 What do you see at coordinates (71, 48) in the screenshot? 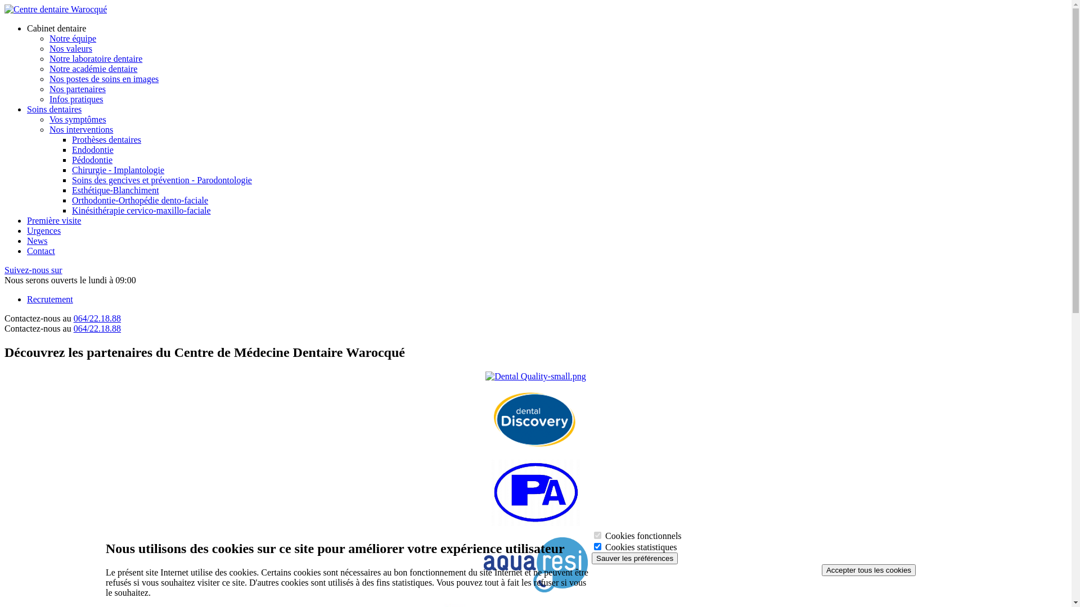
I see `Nos valeurs` at bounding box center [71, 48].